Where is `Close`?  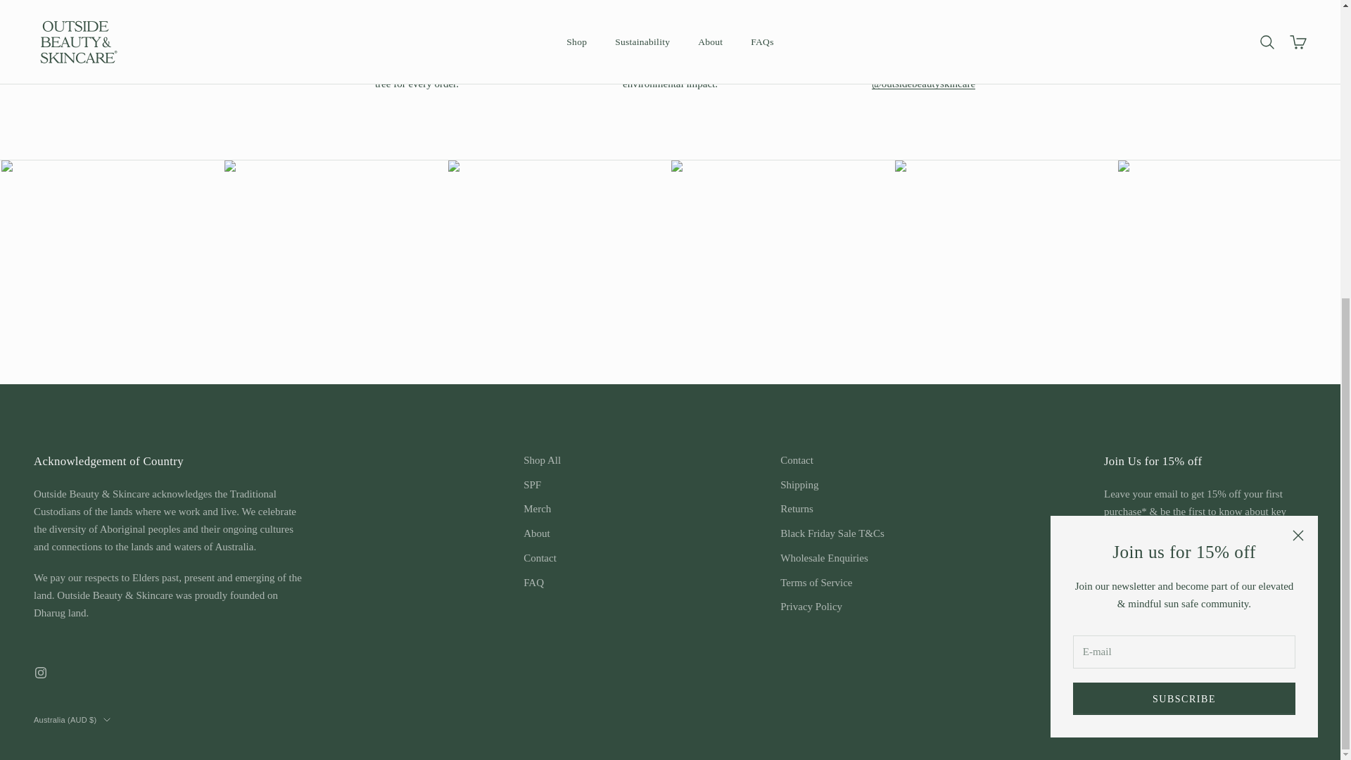 Close is located at coordinates (1298, 51).